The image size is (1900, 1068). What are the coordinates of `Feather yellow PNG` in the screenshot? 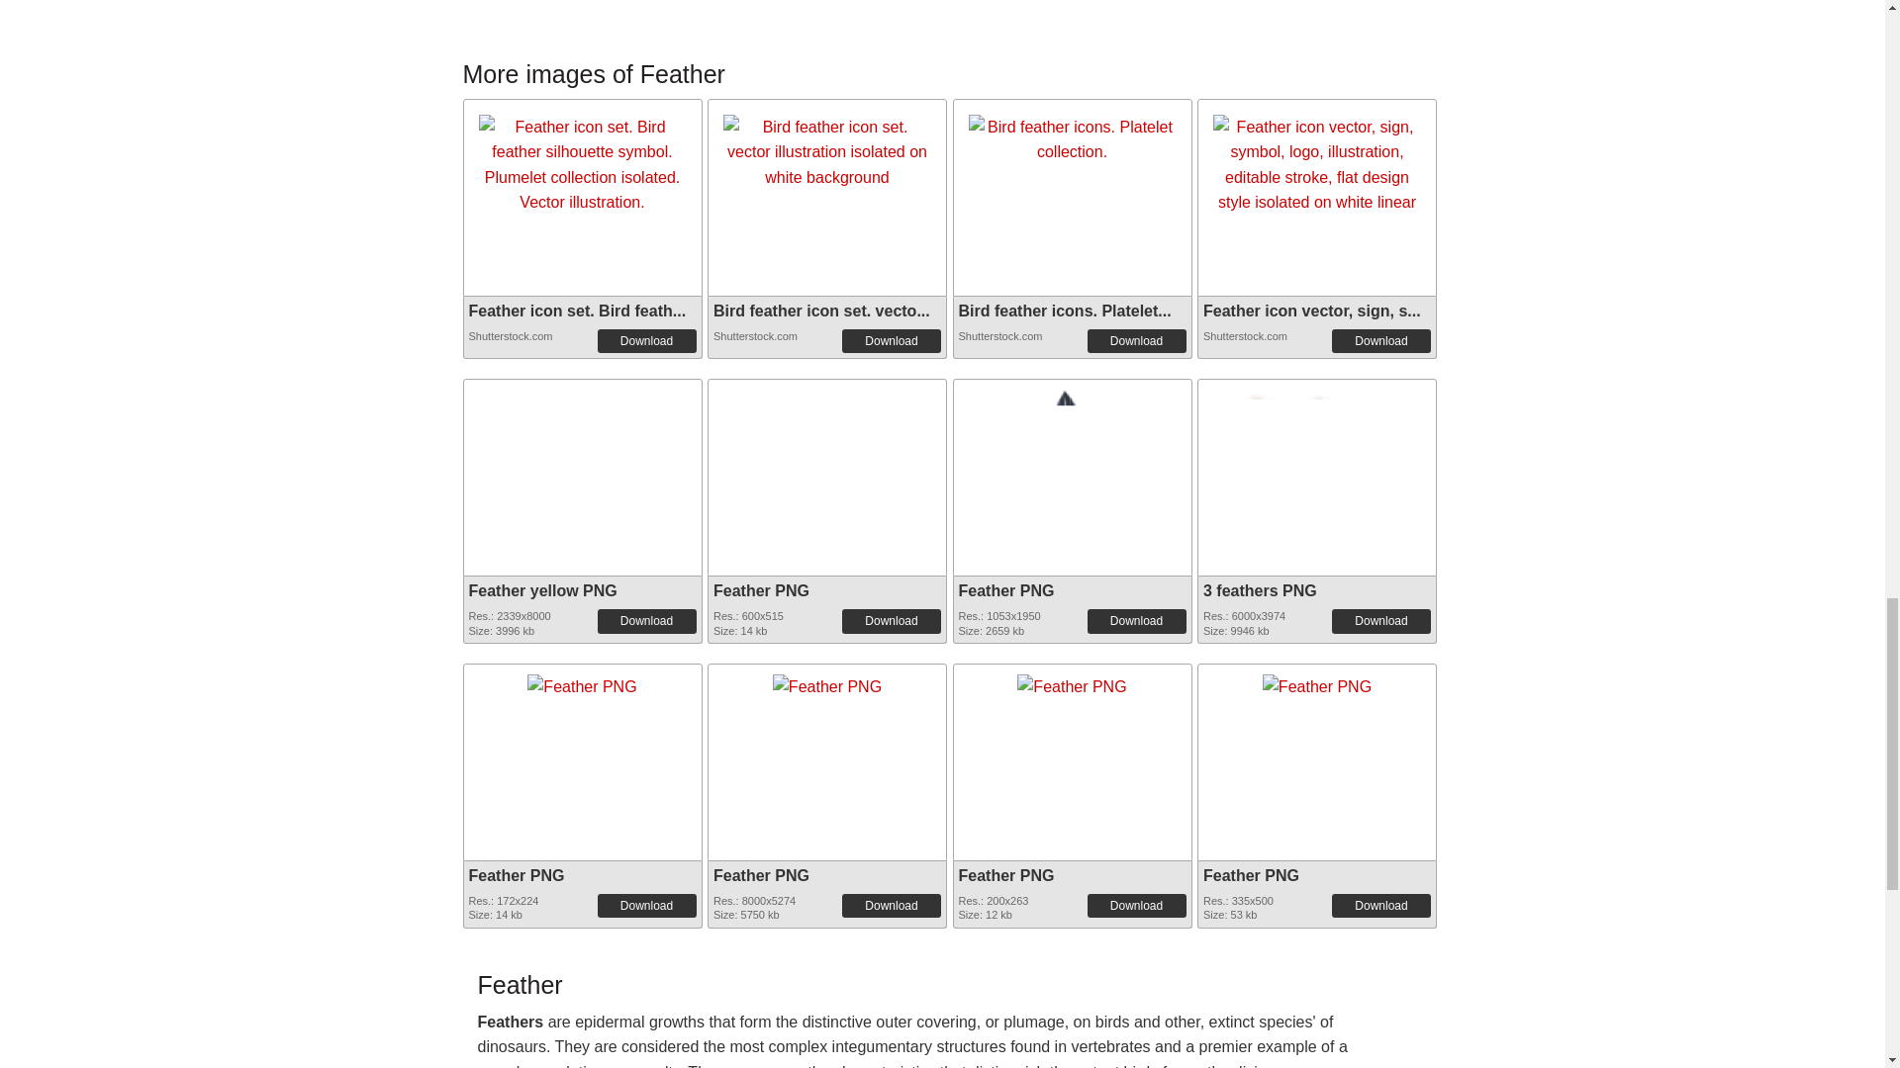 It's located at (543, 589).